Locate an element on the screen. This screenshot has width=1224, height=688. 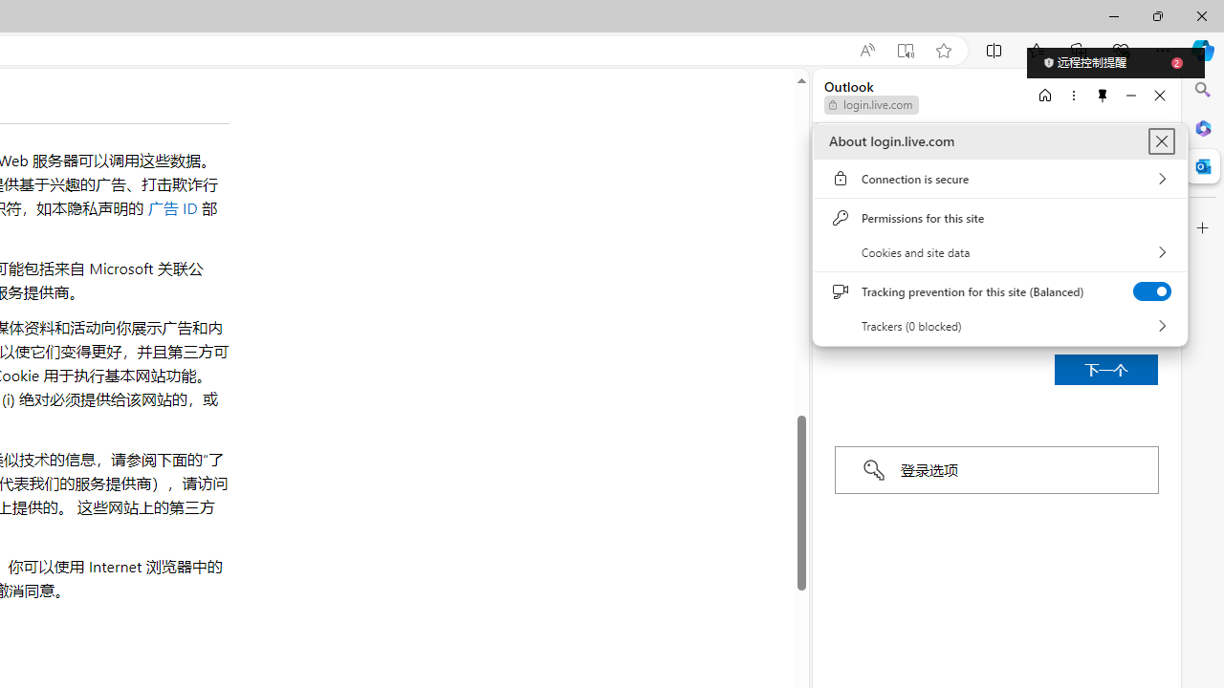
Trackers (0 blocked) is located at coordinates (1000, 326).